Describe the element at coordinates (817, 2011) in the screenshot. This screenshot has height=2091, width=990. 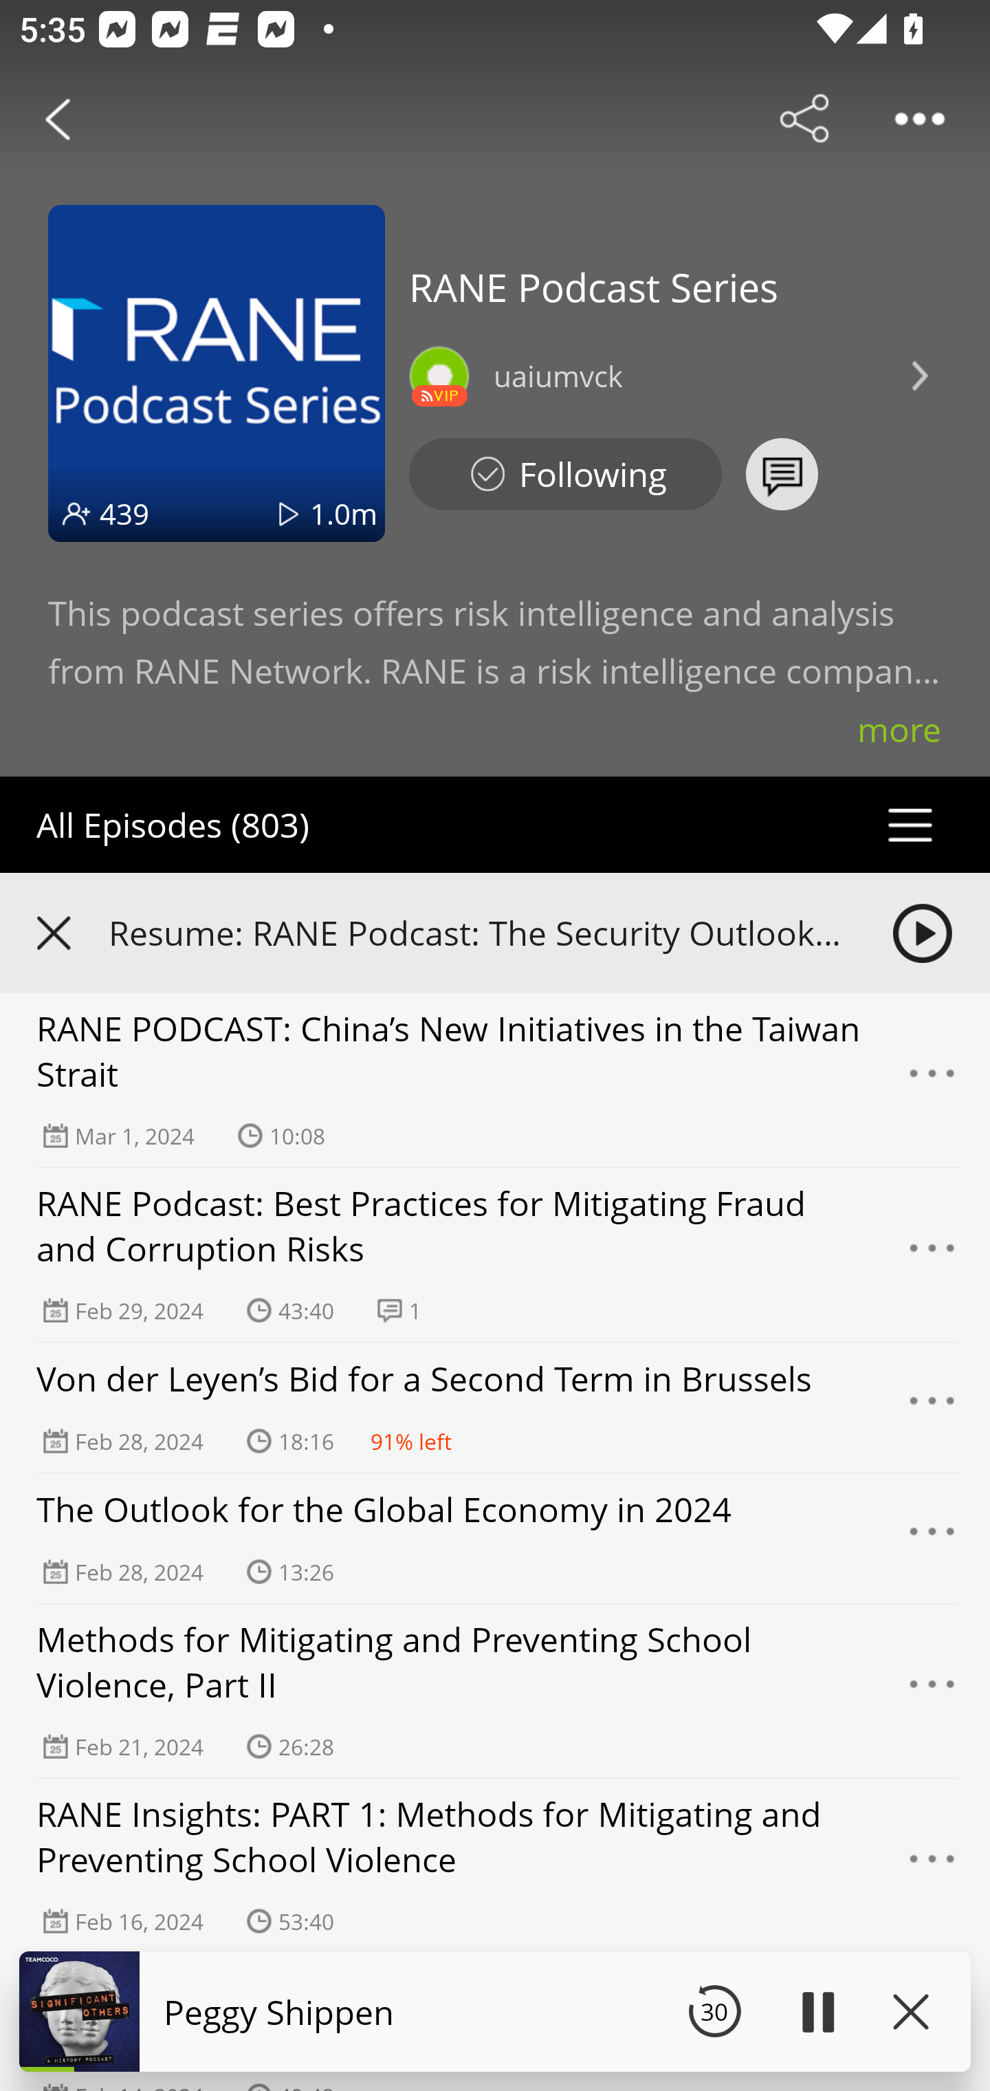
I see `Play` at that location.